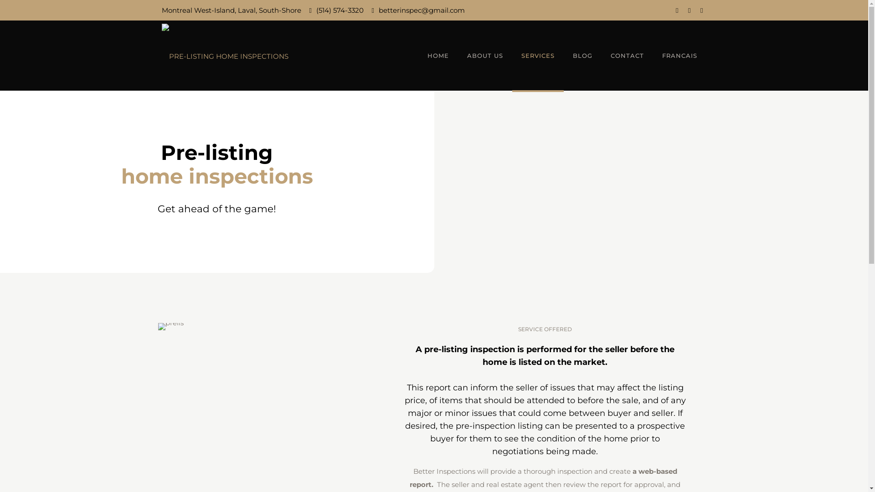 This screenshot has width=875, height=492. What do you see at coordinates (538, 56) in the screenshot?
I see `SERVICES` at bounding box center [538, 56].